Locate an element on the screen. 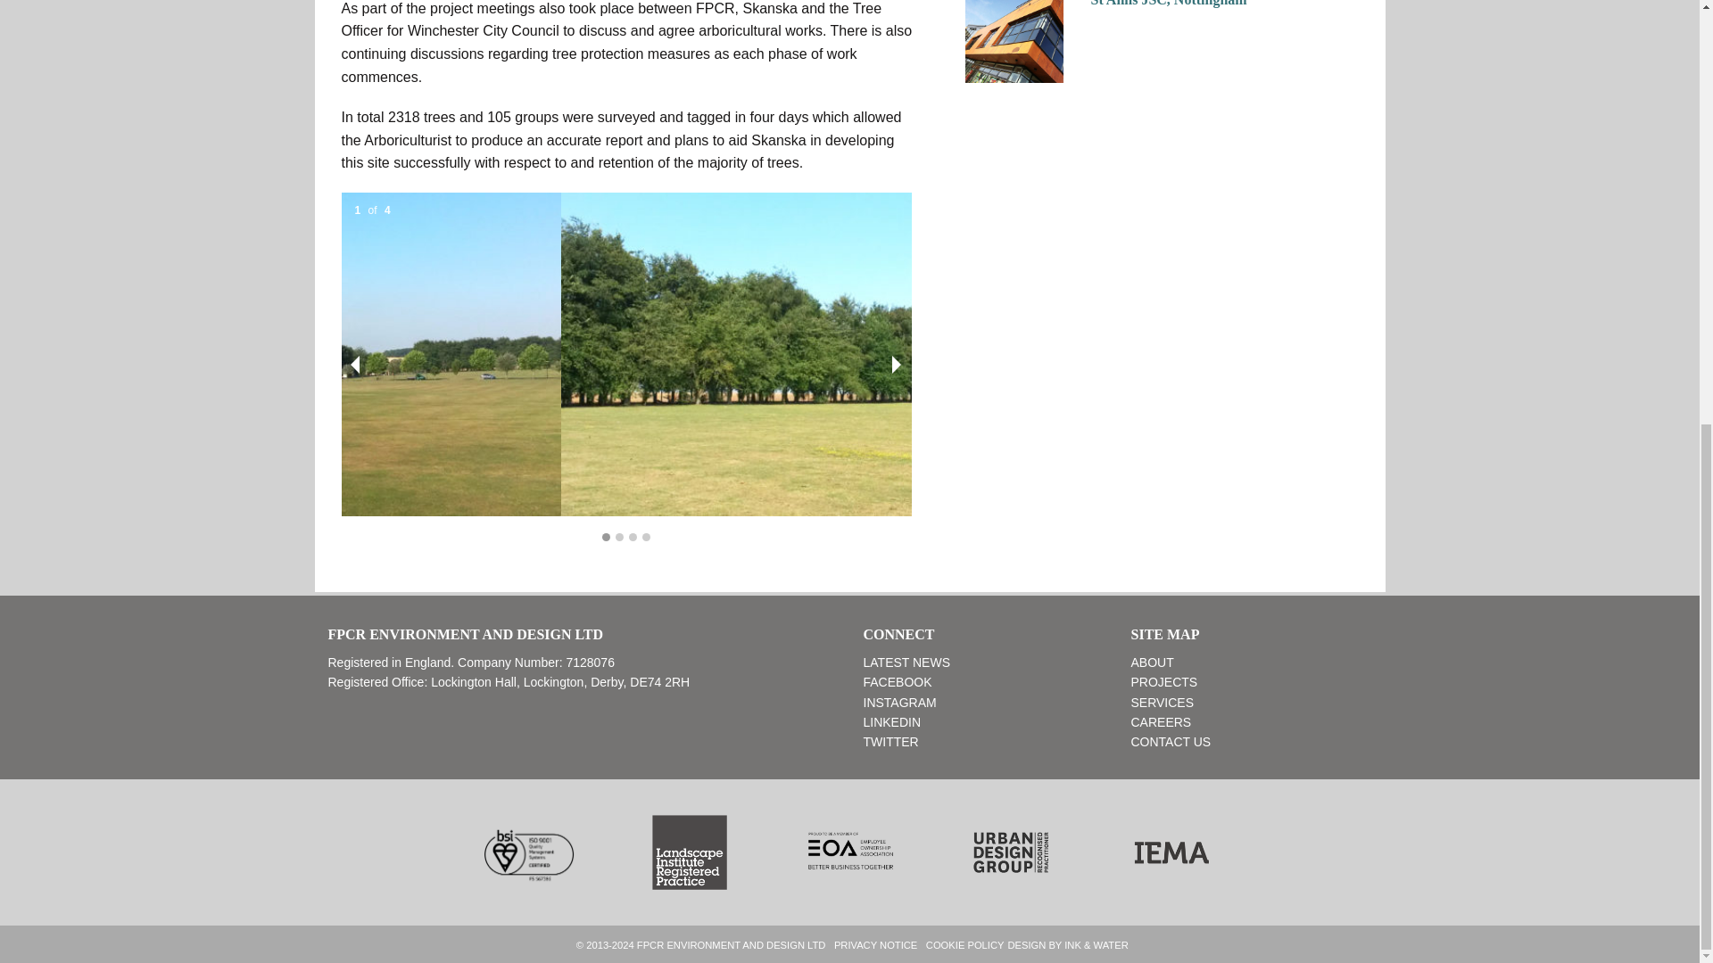 This screenshot has height=963, width=1713. LINKEDIN is located at coordinates (892, 722).